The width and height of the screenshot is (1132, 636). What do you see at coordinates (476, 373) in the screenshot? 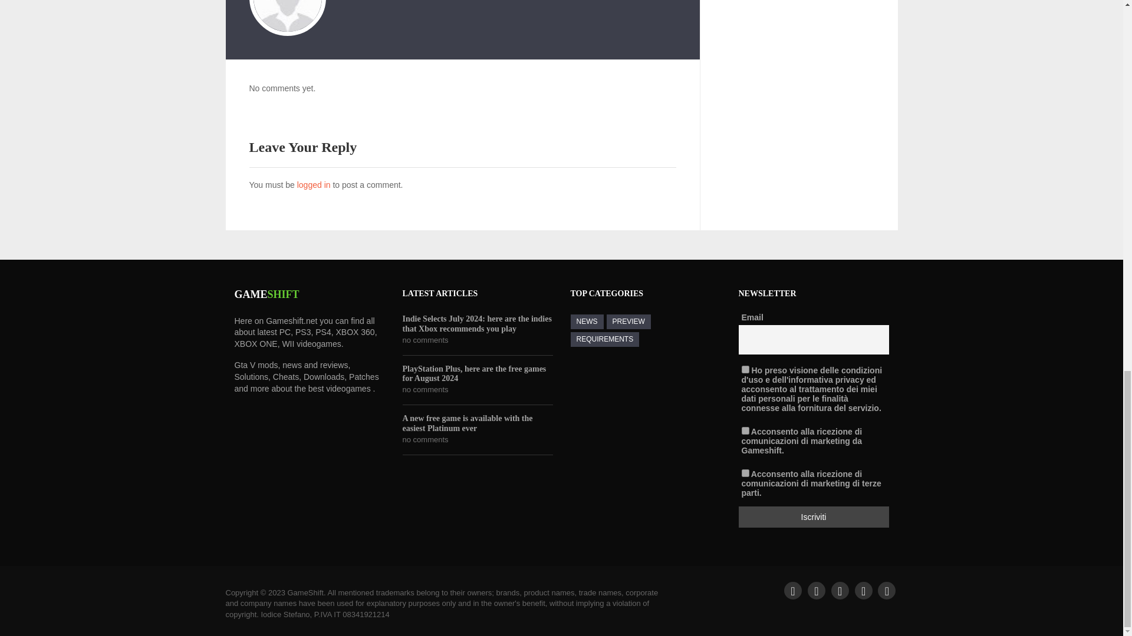
I see `PlayStation Plus, here are the free games for August 2024` at bounding box center [476, 373].